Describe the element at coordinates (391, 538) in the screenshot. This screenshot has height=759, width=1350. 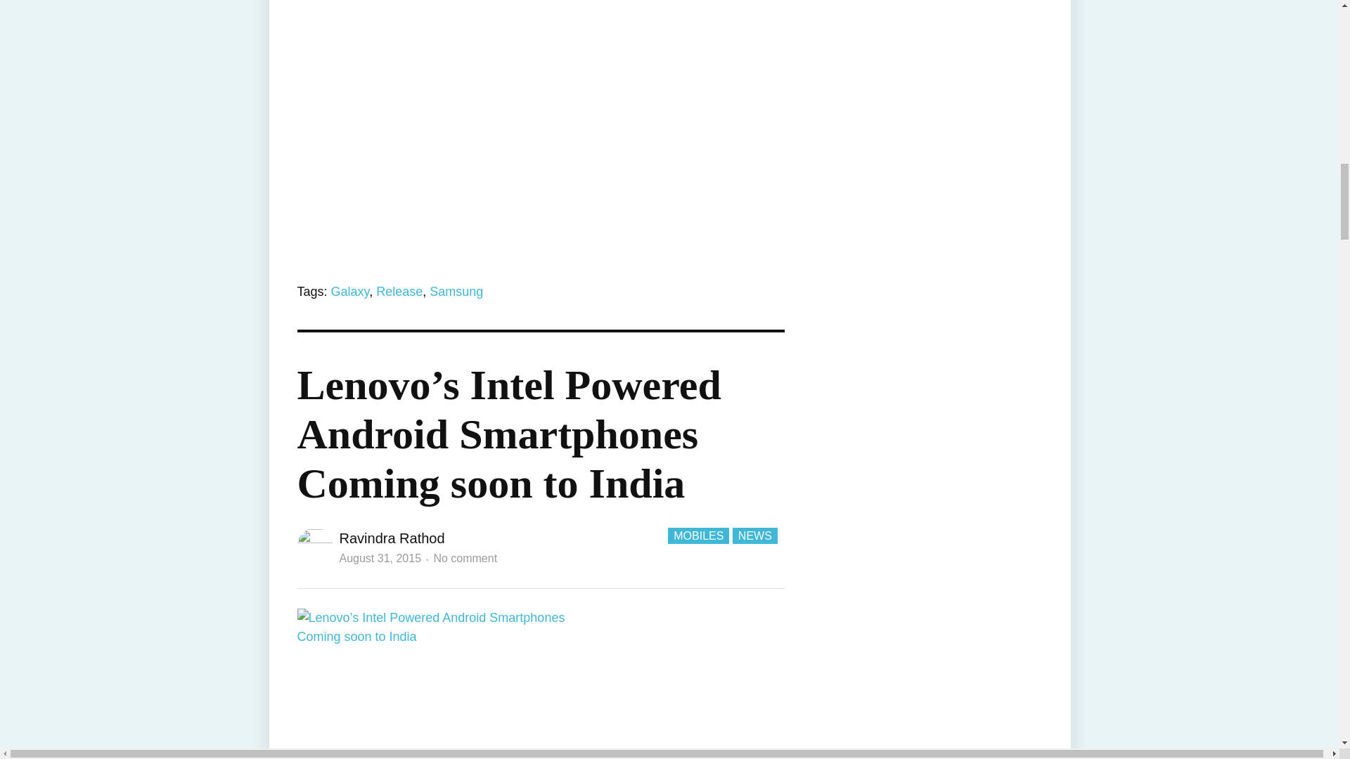
I see `Ravindra Rathod` at that location.